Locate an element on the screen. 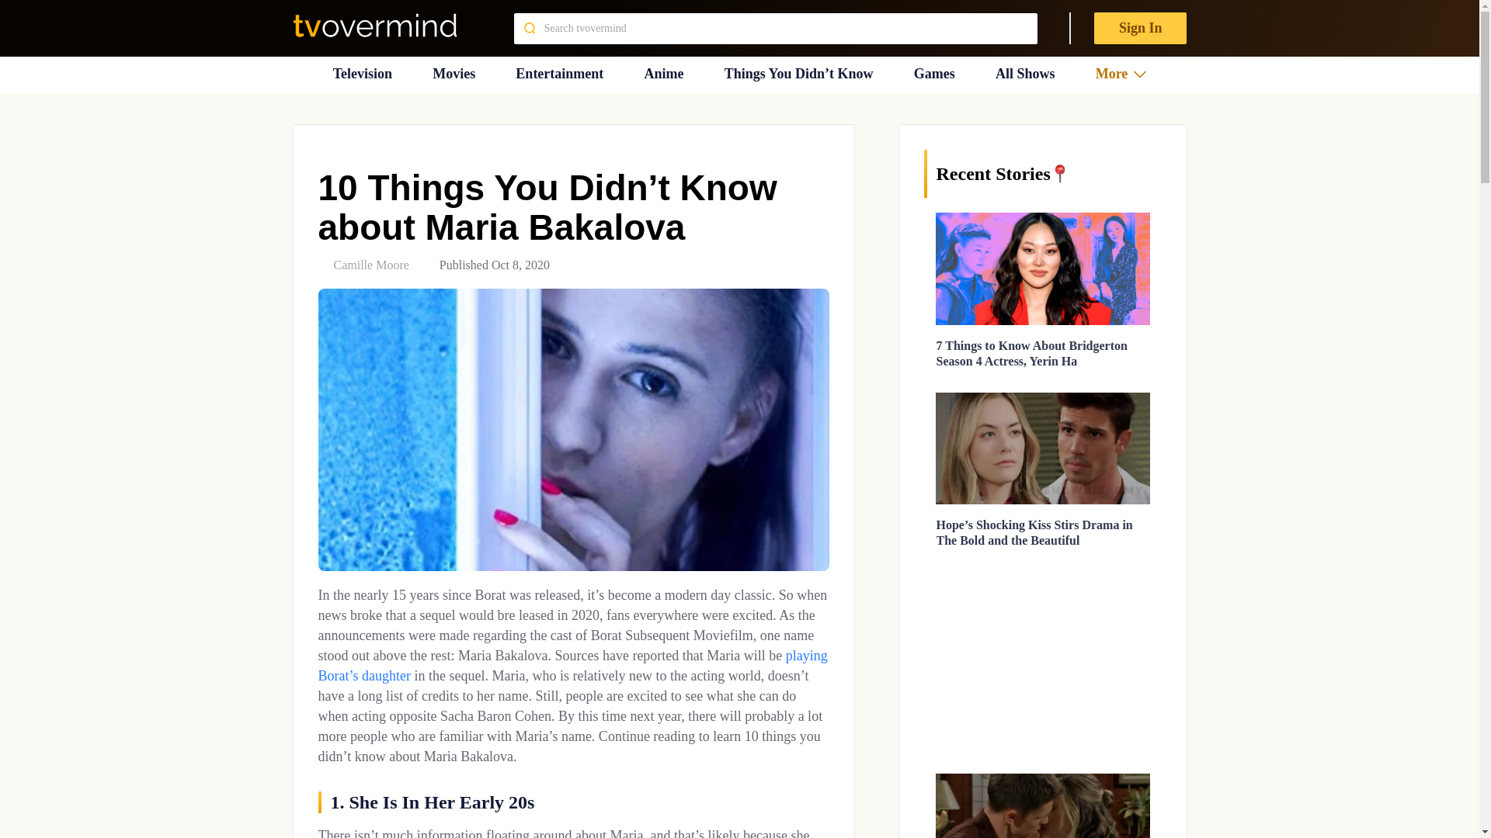 The height and width of the screenshot is (838, 1491). Sign In is located at coordinates (1140, 28).